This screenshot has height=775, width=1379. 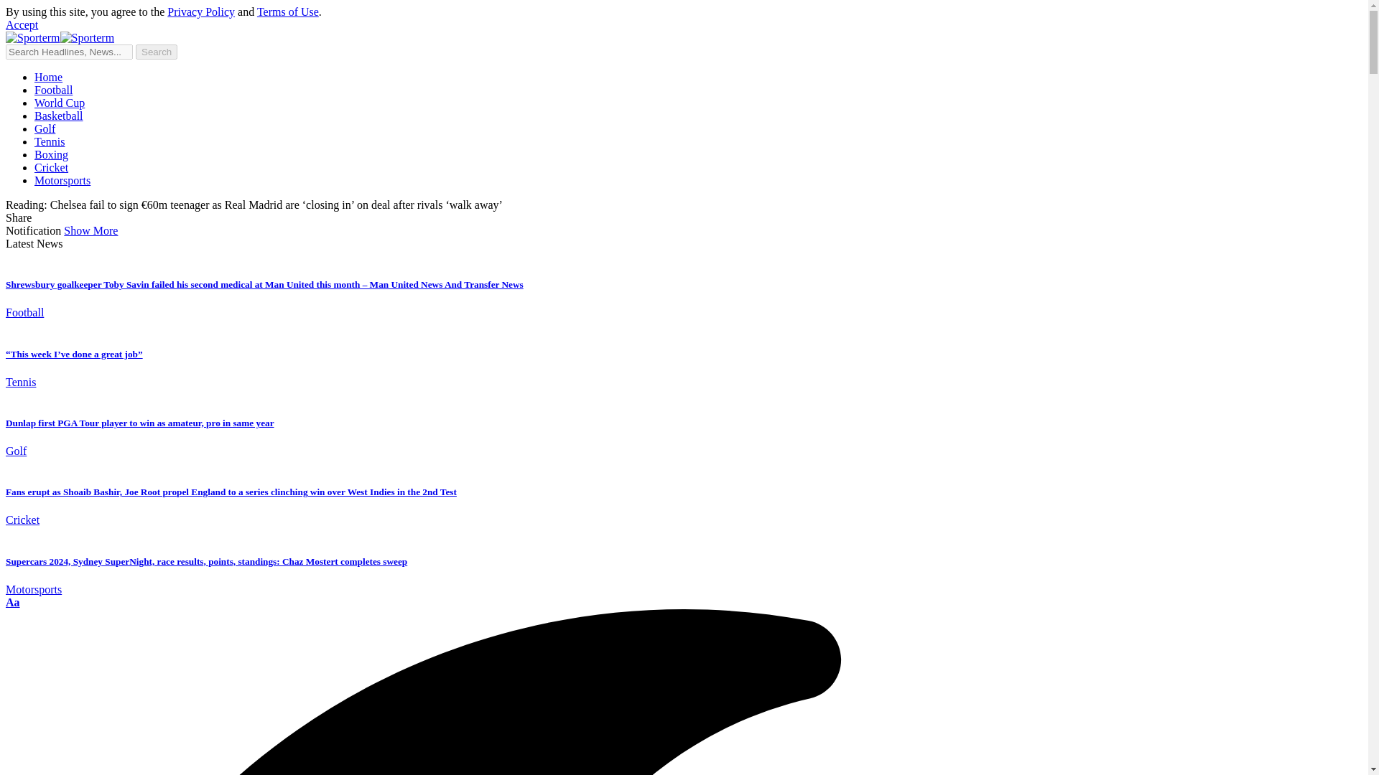 What do you see at coordinates (60, 37) in the screenshot?
I see `Sporterm` at bounding box center [60, 37].